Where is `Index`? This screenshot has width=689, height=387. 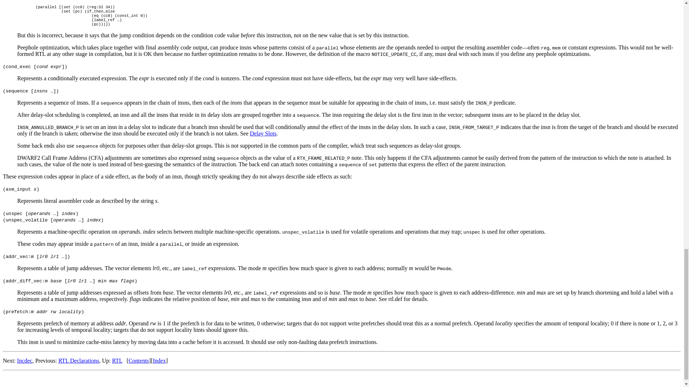
Index is located at coordinates (159, 360).